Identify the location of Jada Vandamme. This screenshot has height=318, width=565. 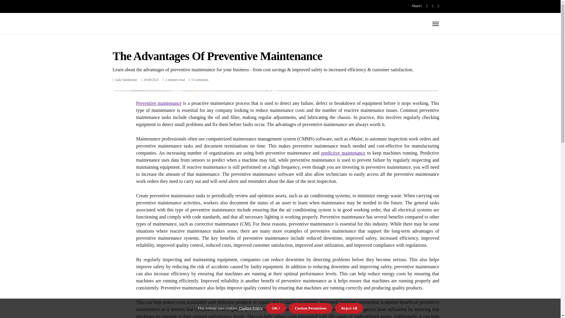
(126, 79).